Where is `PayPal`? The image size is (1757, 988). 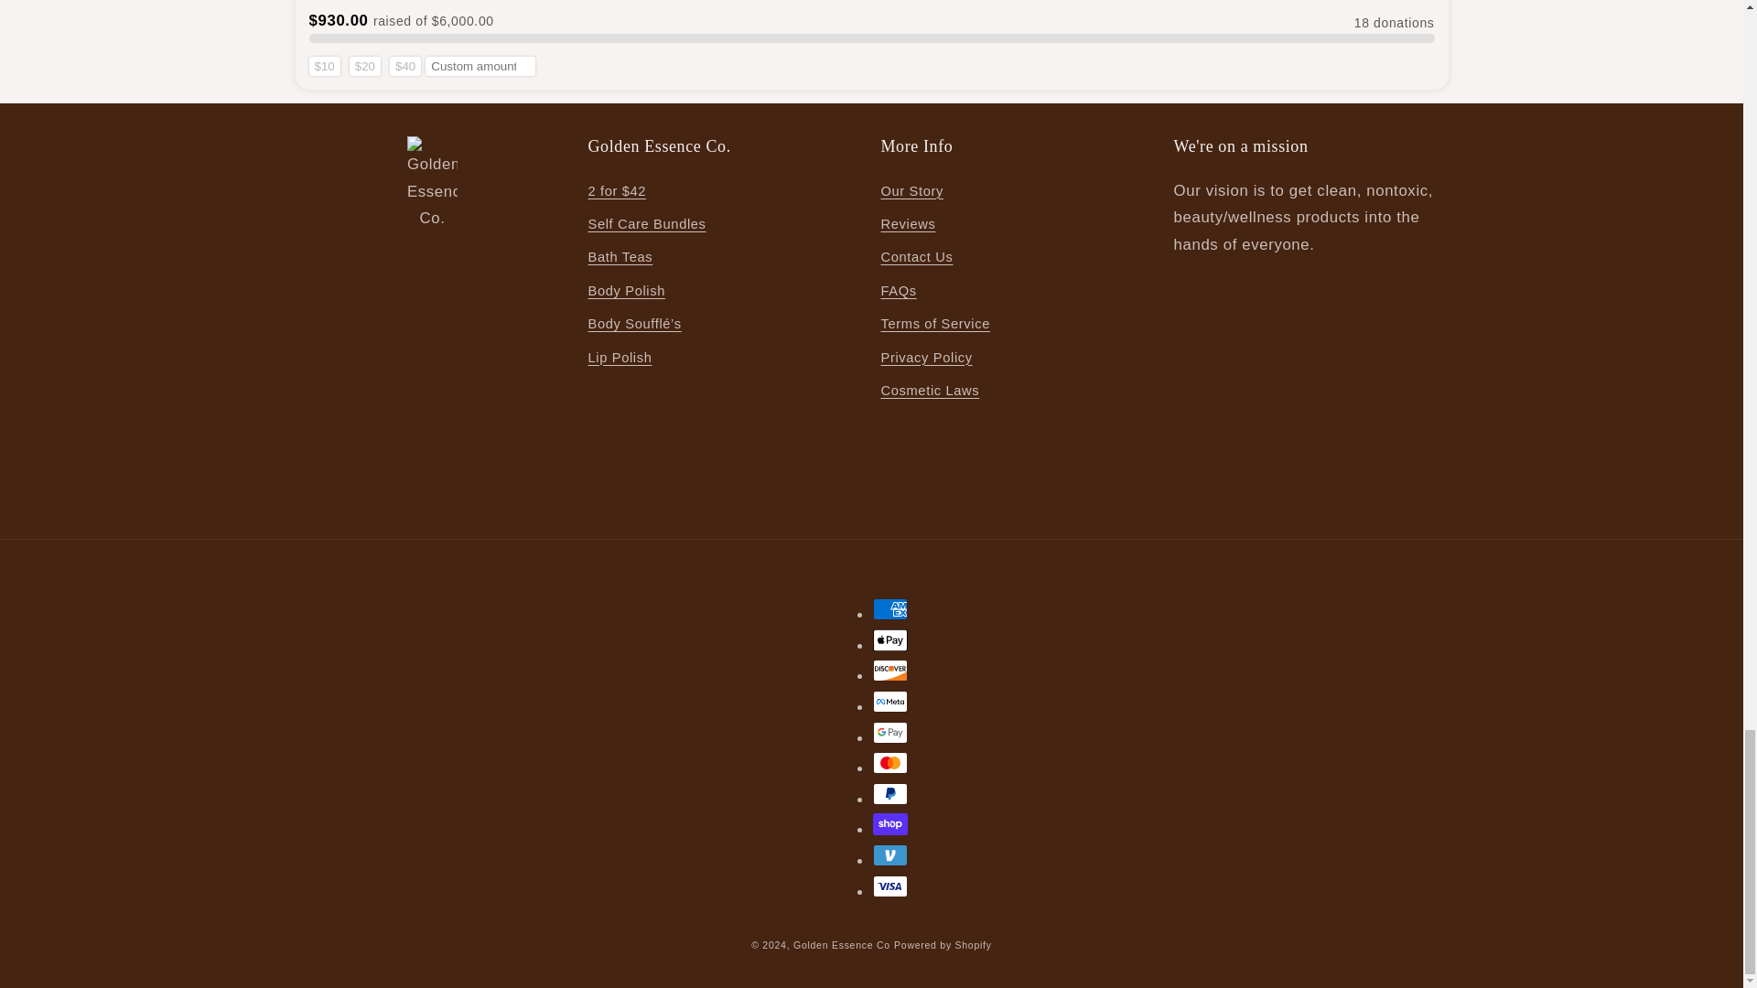 PayPal is located at coordinates (890, 794).